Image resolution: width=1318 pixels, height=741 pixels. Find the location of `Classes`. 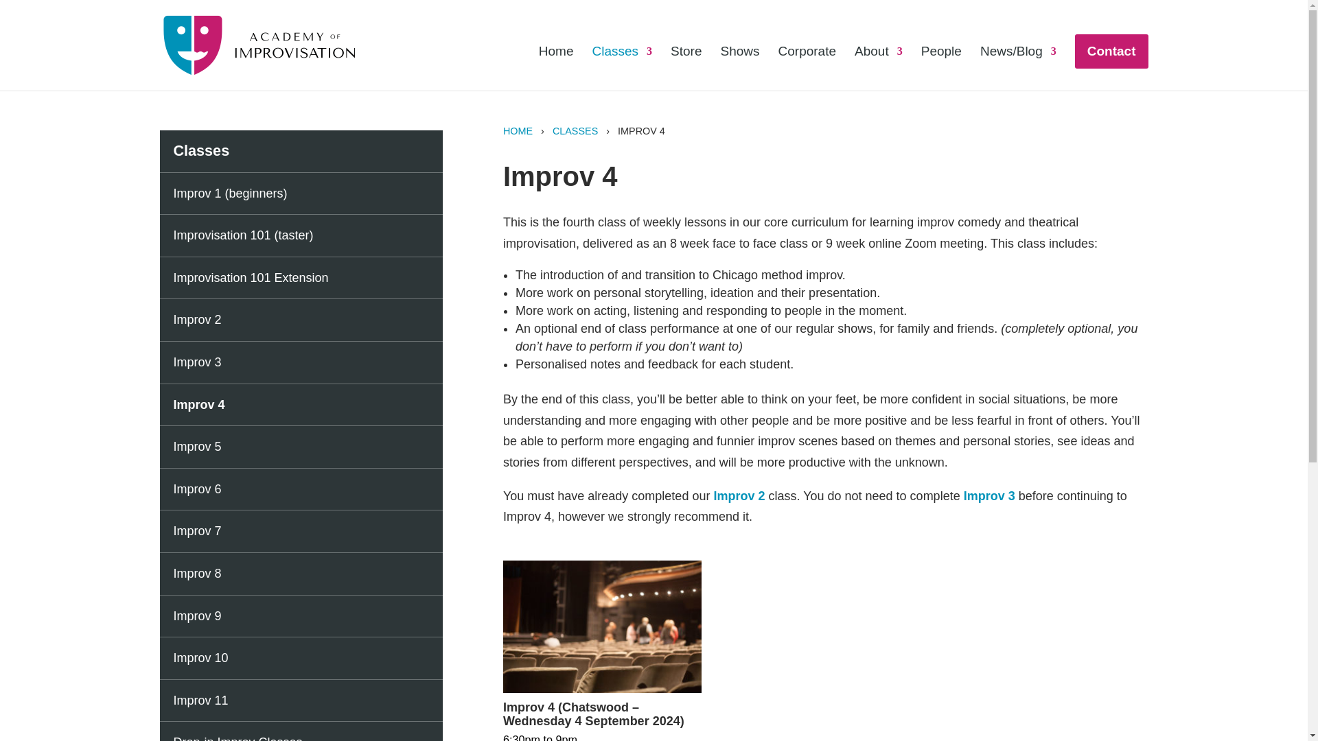

Classes is located at coordinates (622, 69).